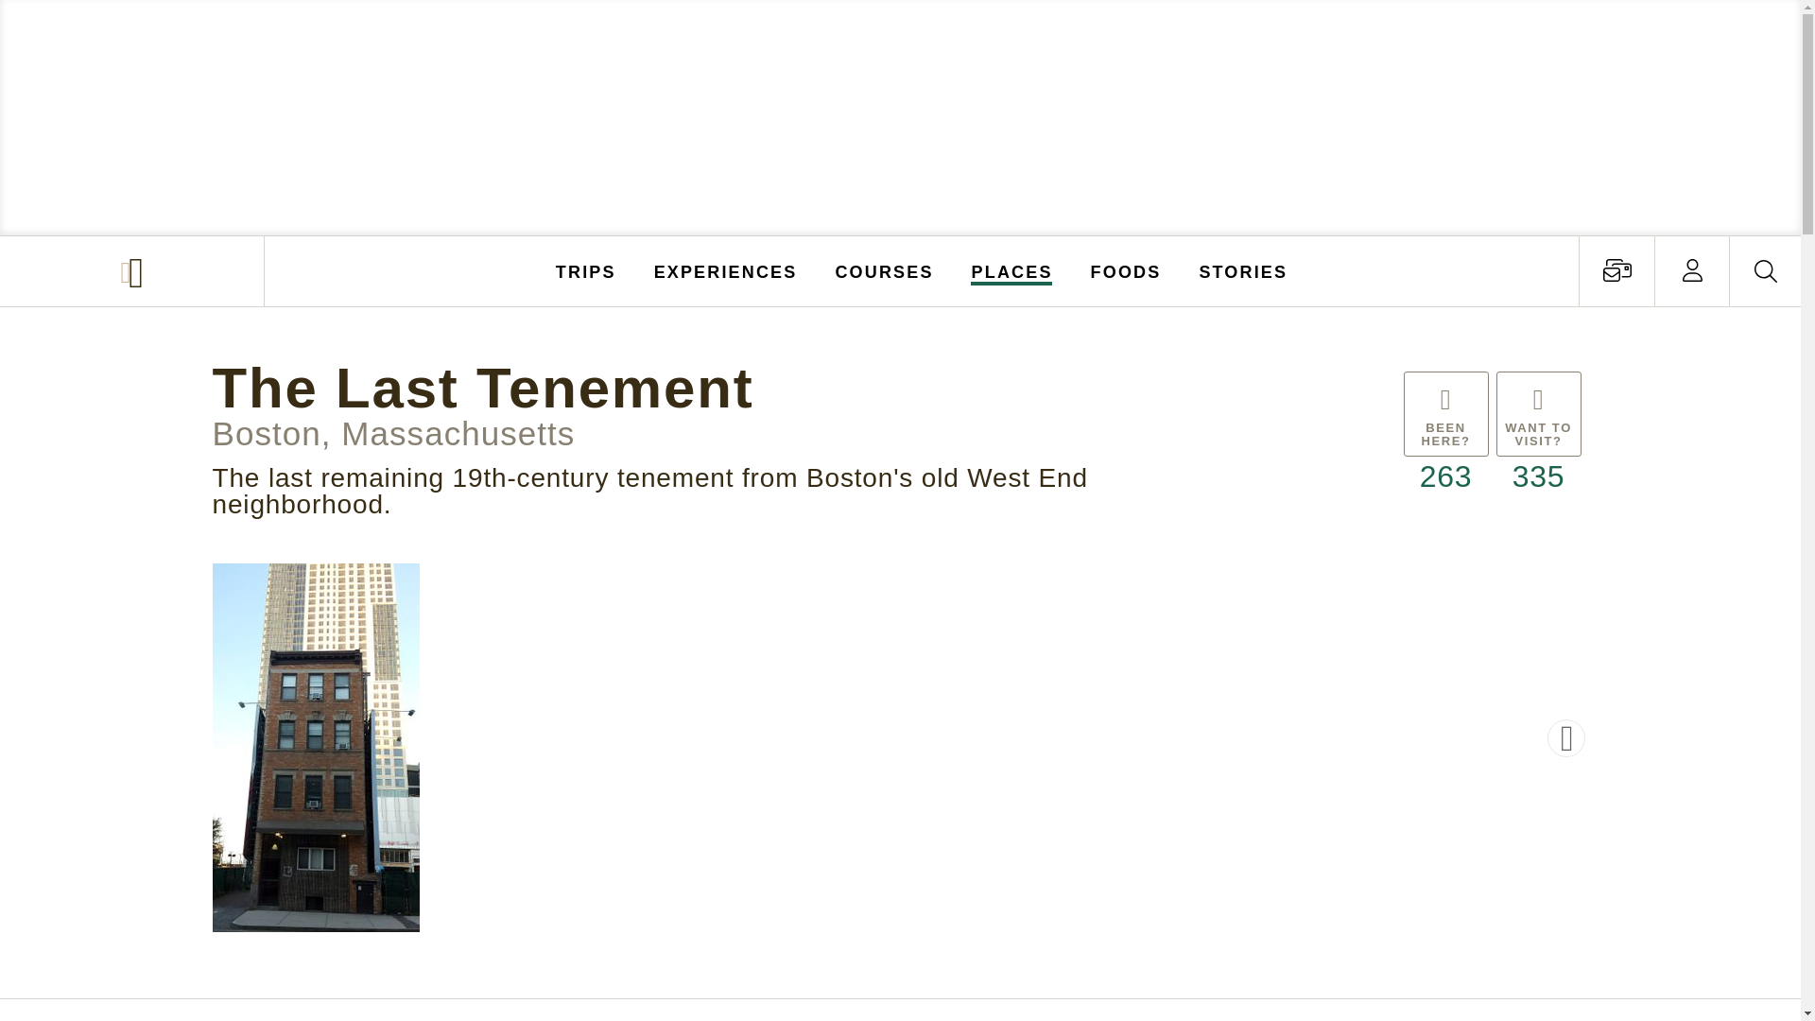 The width and height of the screenshot is (1815, 1021). Describe the element at coordinates (726, 270) in the screenshot. I see `EXPERIENCES` at that location.